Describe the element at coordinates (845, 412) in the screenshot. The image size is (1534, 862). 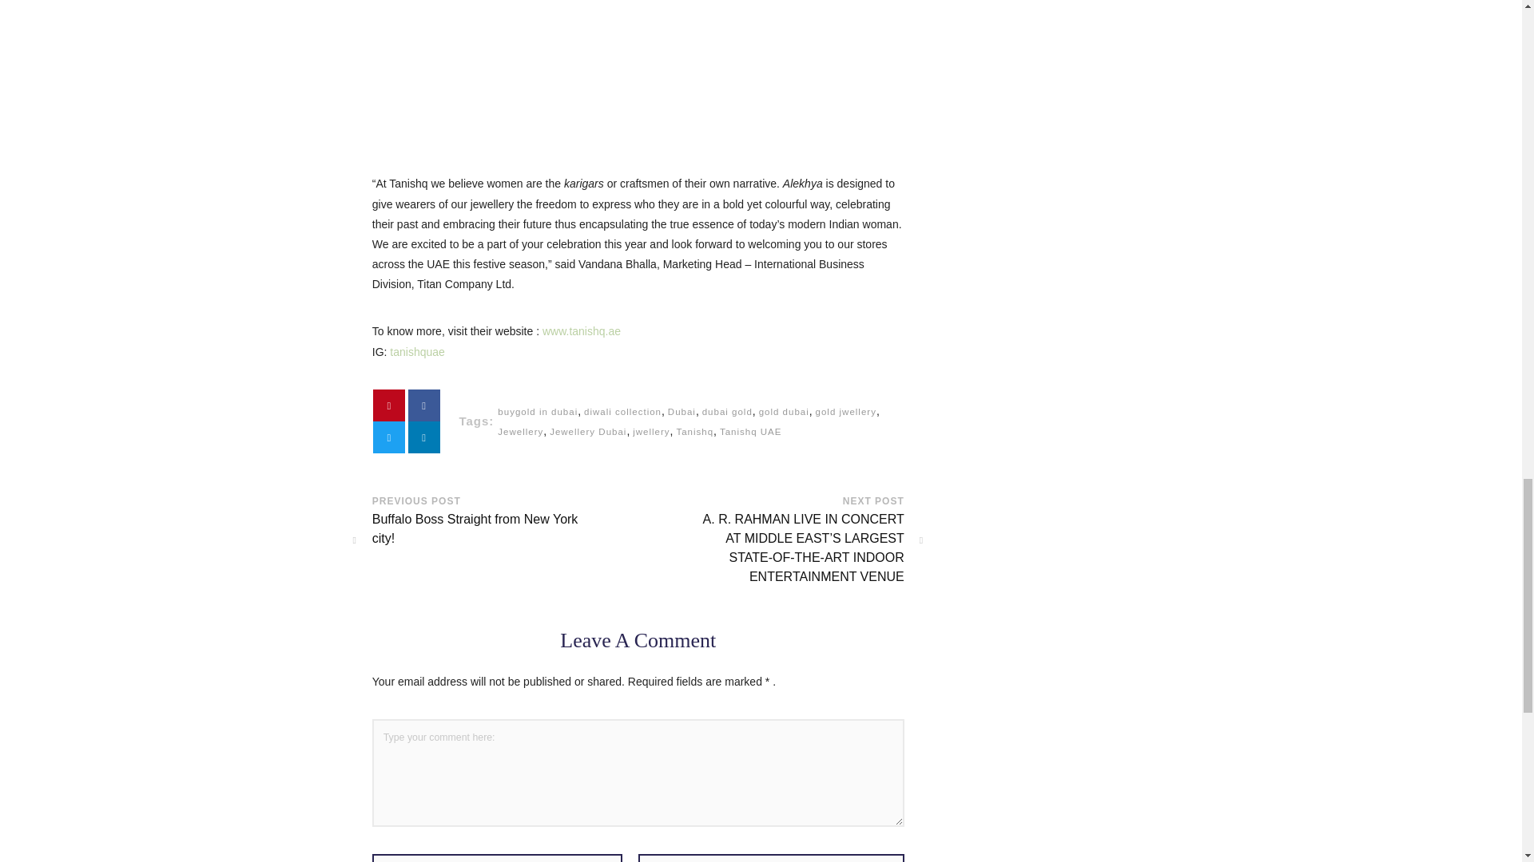
I see `gold jwellery` at that location.